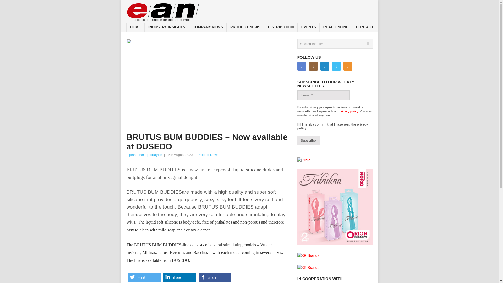 The width and height of the screenshot is (503, 283). I want to click on Share on Twitter, so click(144, 277).